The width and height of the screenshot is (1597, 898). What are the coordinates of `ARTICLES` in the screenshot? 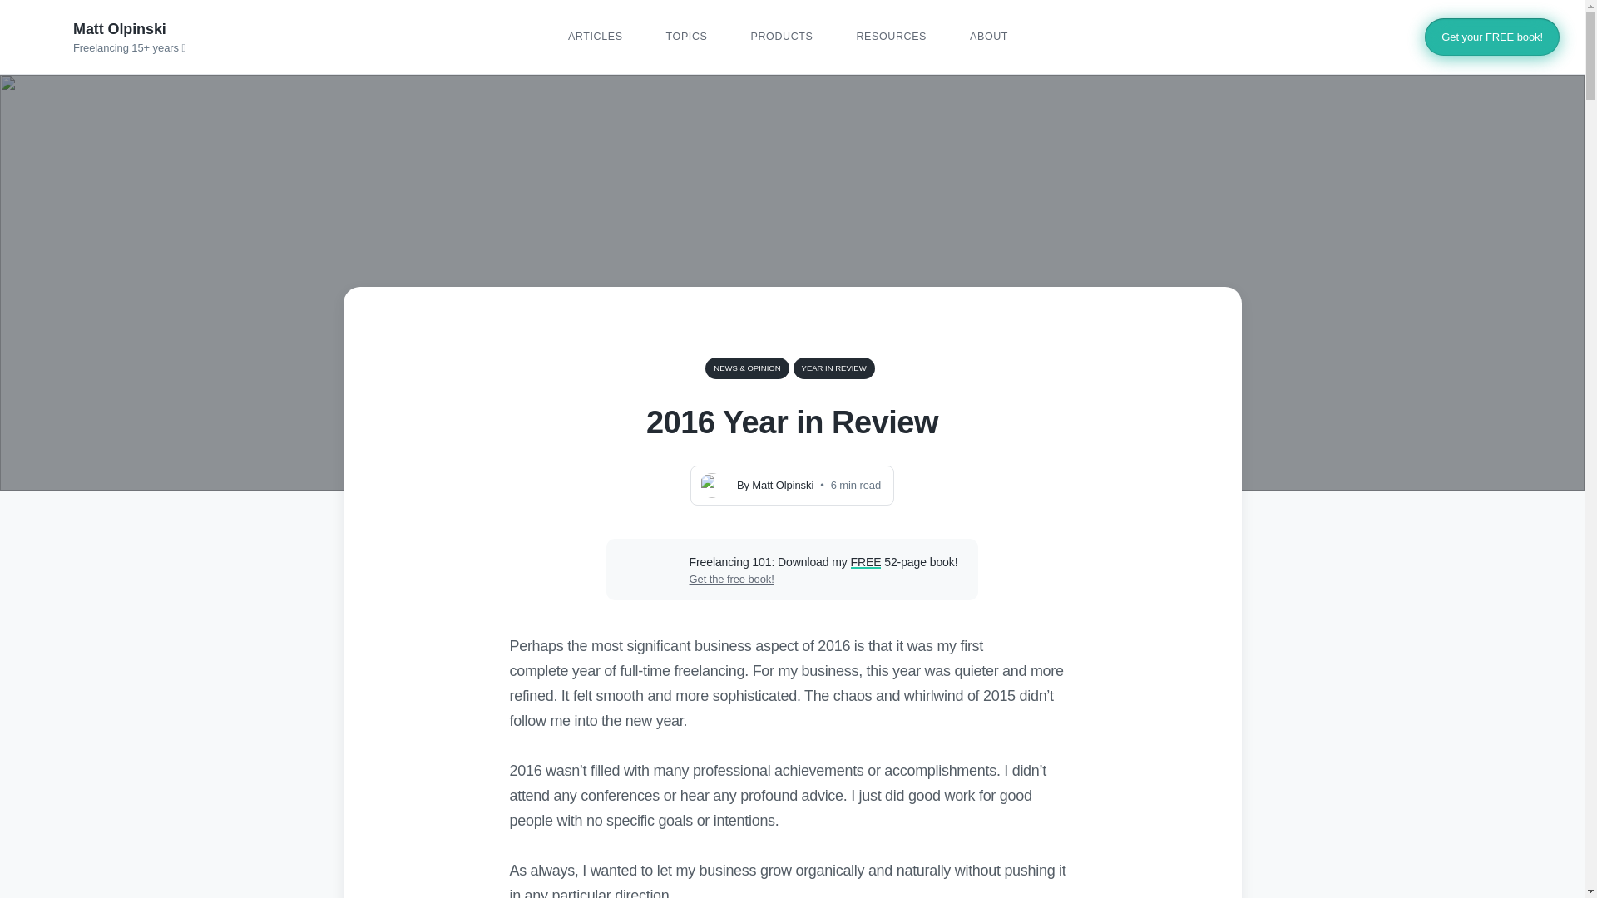 It's located at (596, 37).